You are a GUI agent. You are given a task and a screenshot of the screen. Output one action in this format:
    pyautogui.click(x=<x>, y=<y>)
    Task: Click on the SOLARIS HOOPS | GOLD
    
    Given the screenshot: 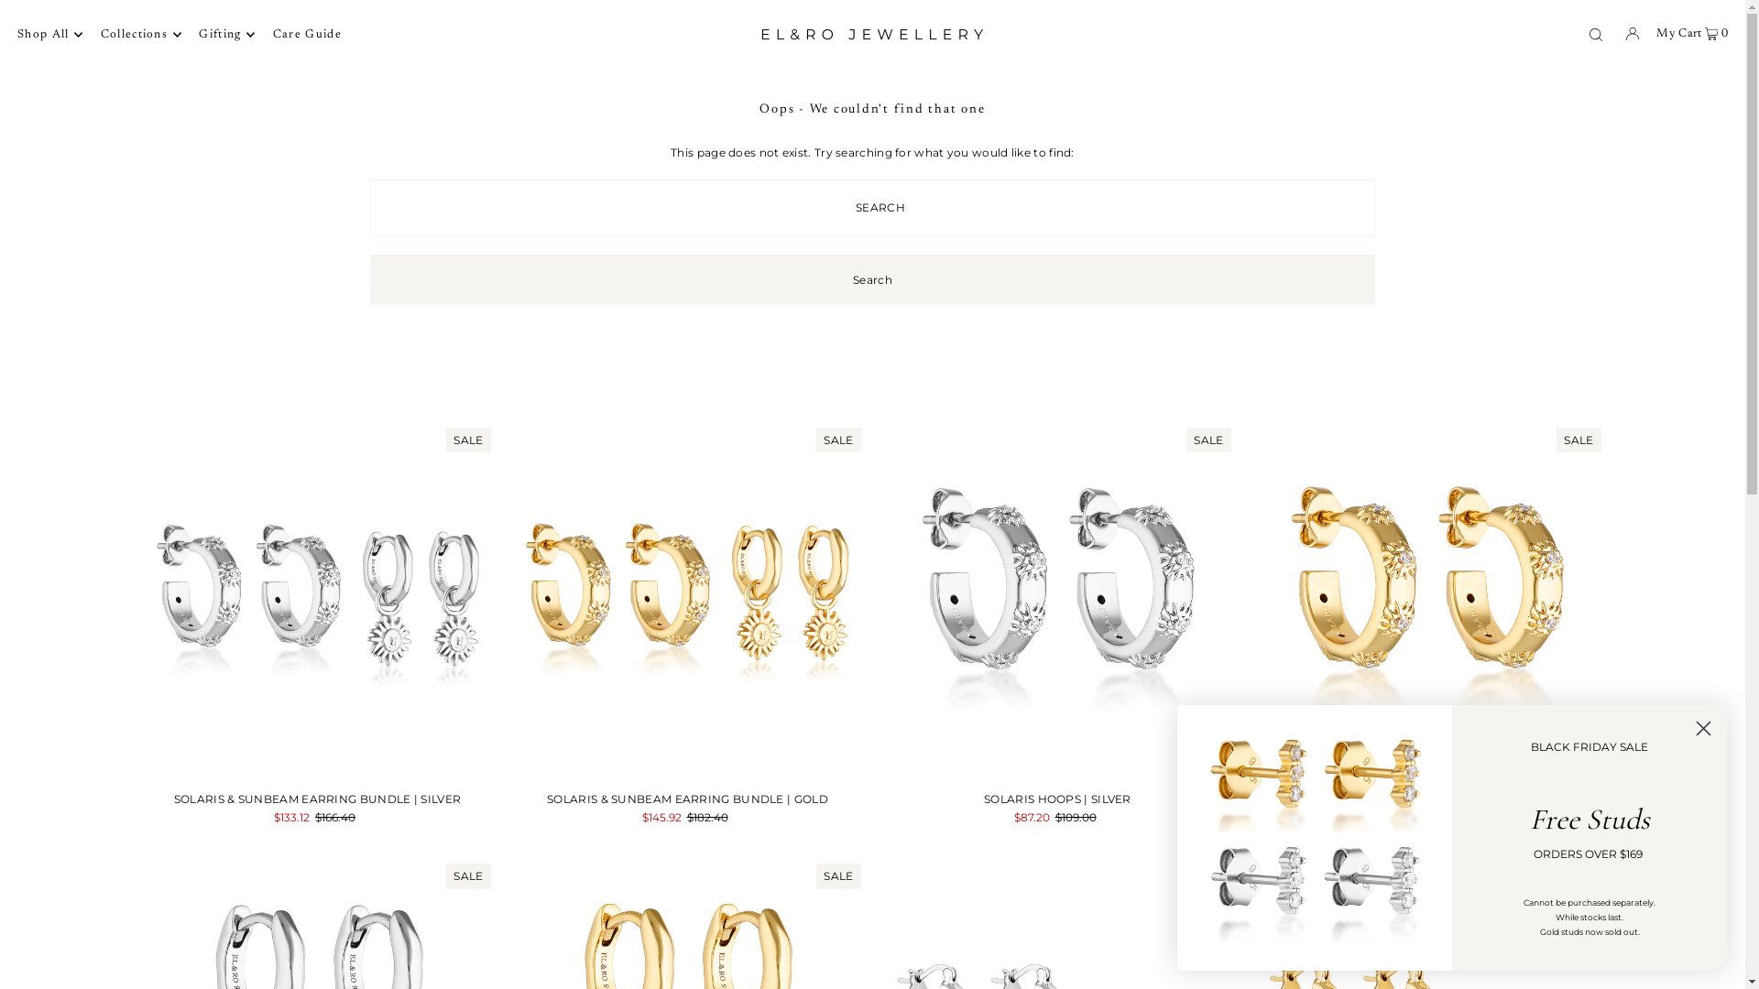 What is the action you would take?
    pyautogui.click(x=1427, y=601)
    